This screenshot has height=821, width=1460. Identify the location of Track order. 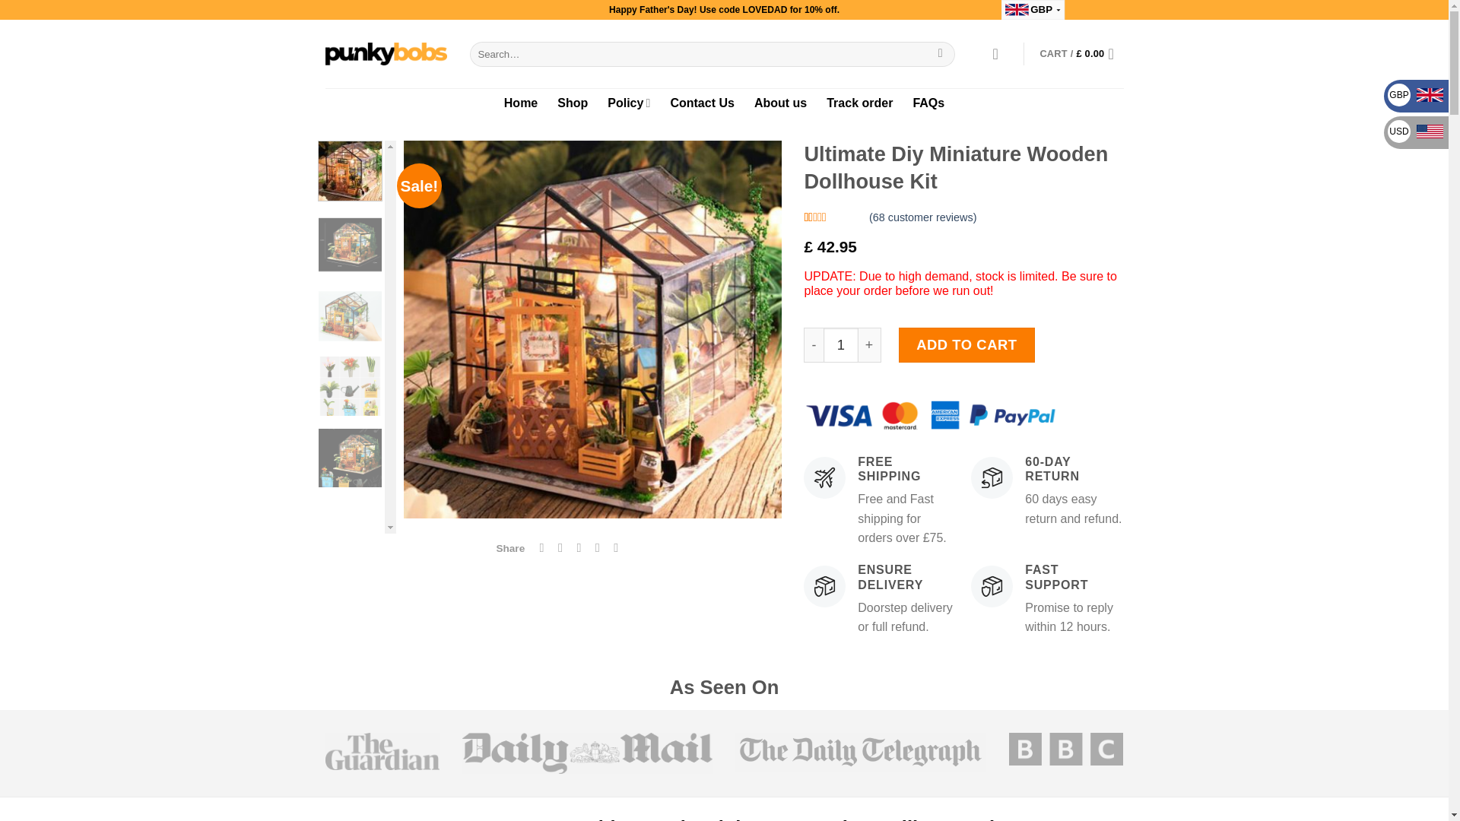
(859, 103).